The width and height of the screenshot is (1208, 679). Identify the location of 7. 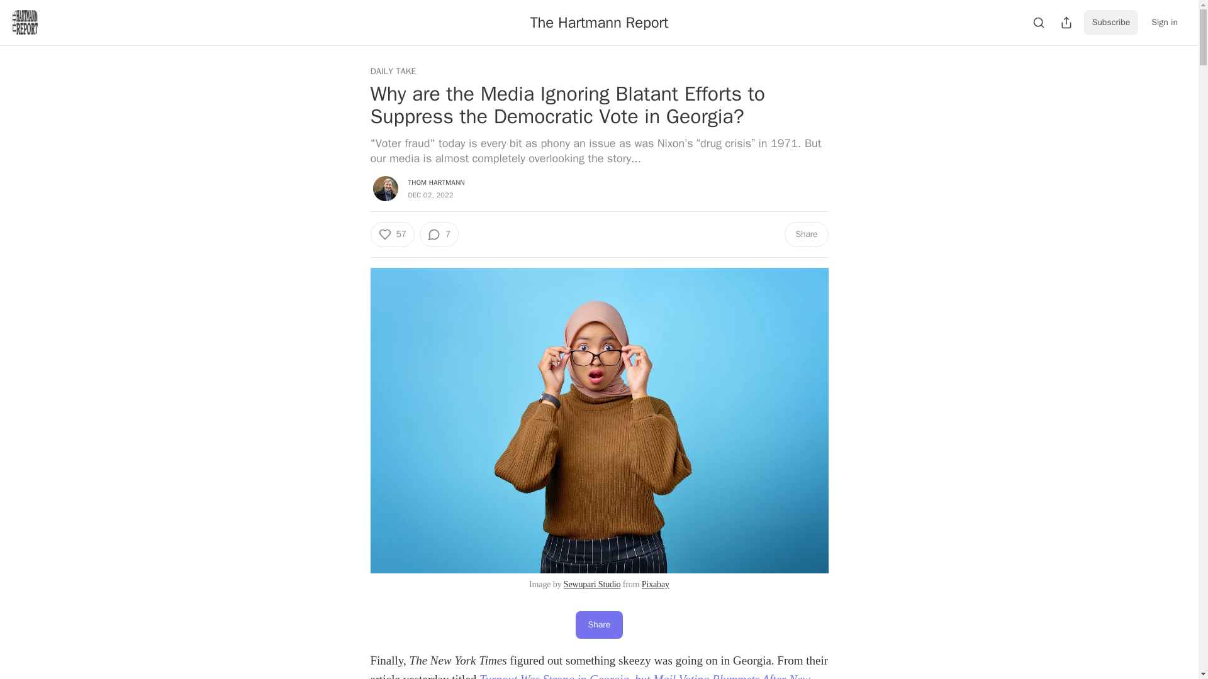
(439, 235).